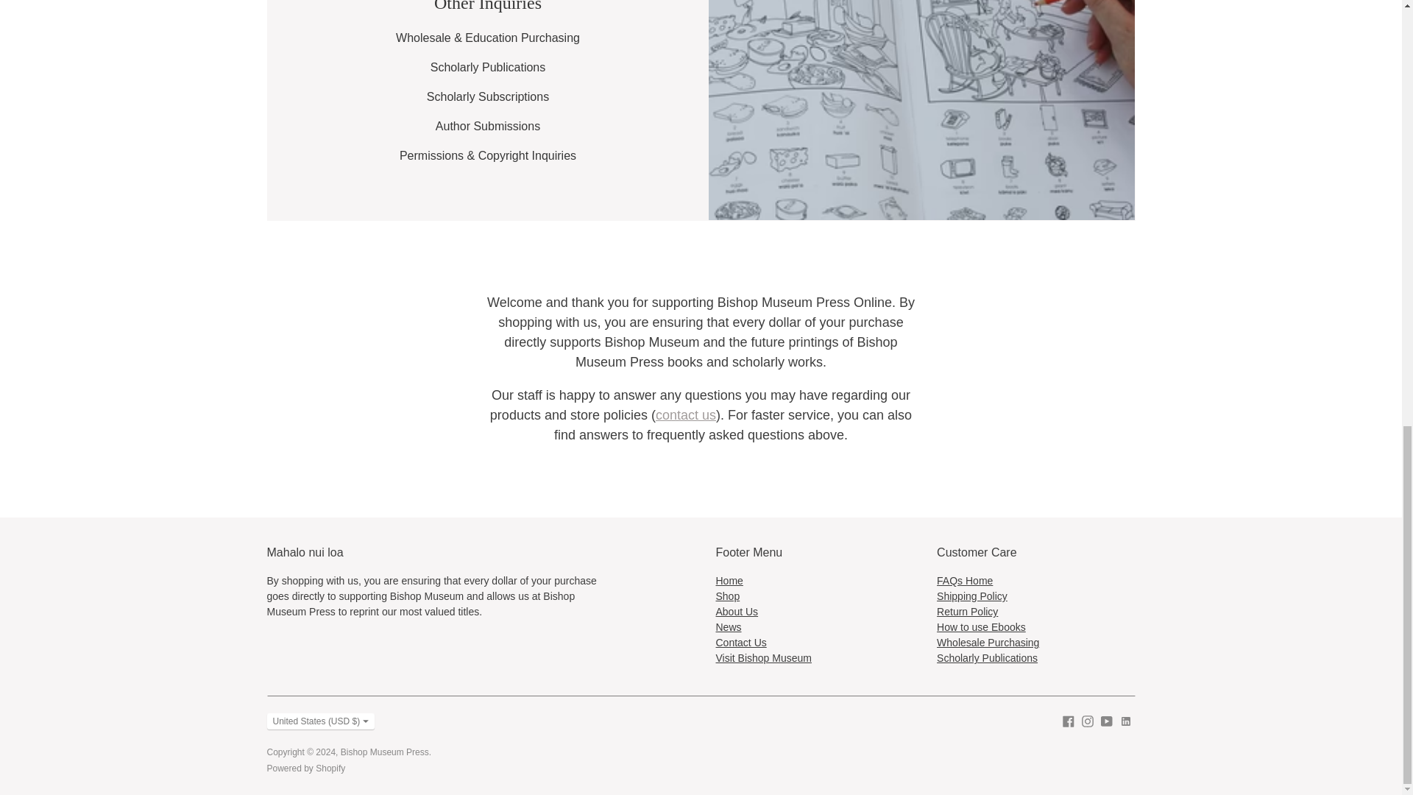  I want to click on Bishop Museum Press on LinkedIn,, so click(1126, 720).